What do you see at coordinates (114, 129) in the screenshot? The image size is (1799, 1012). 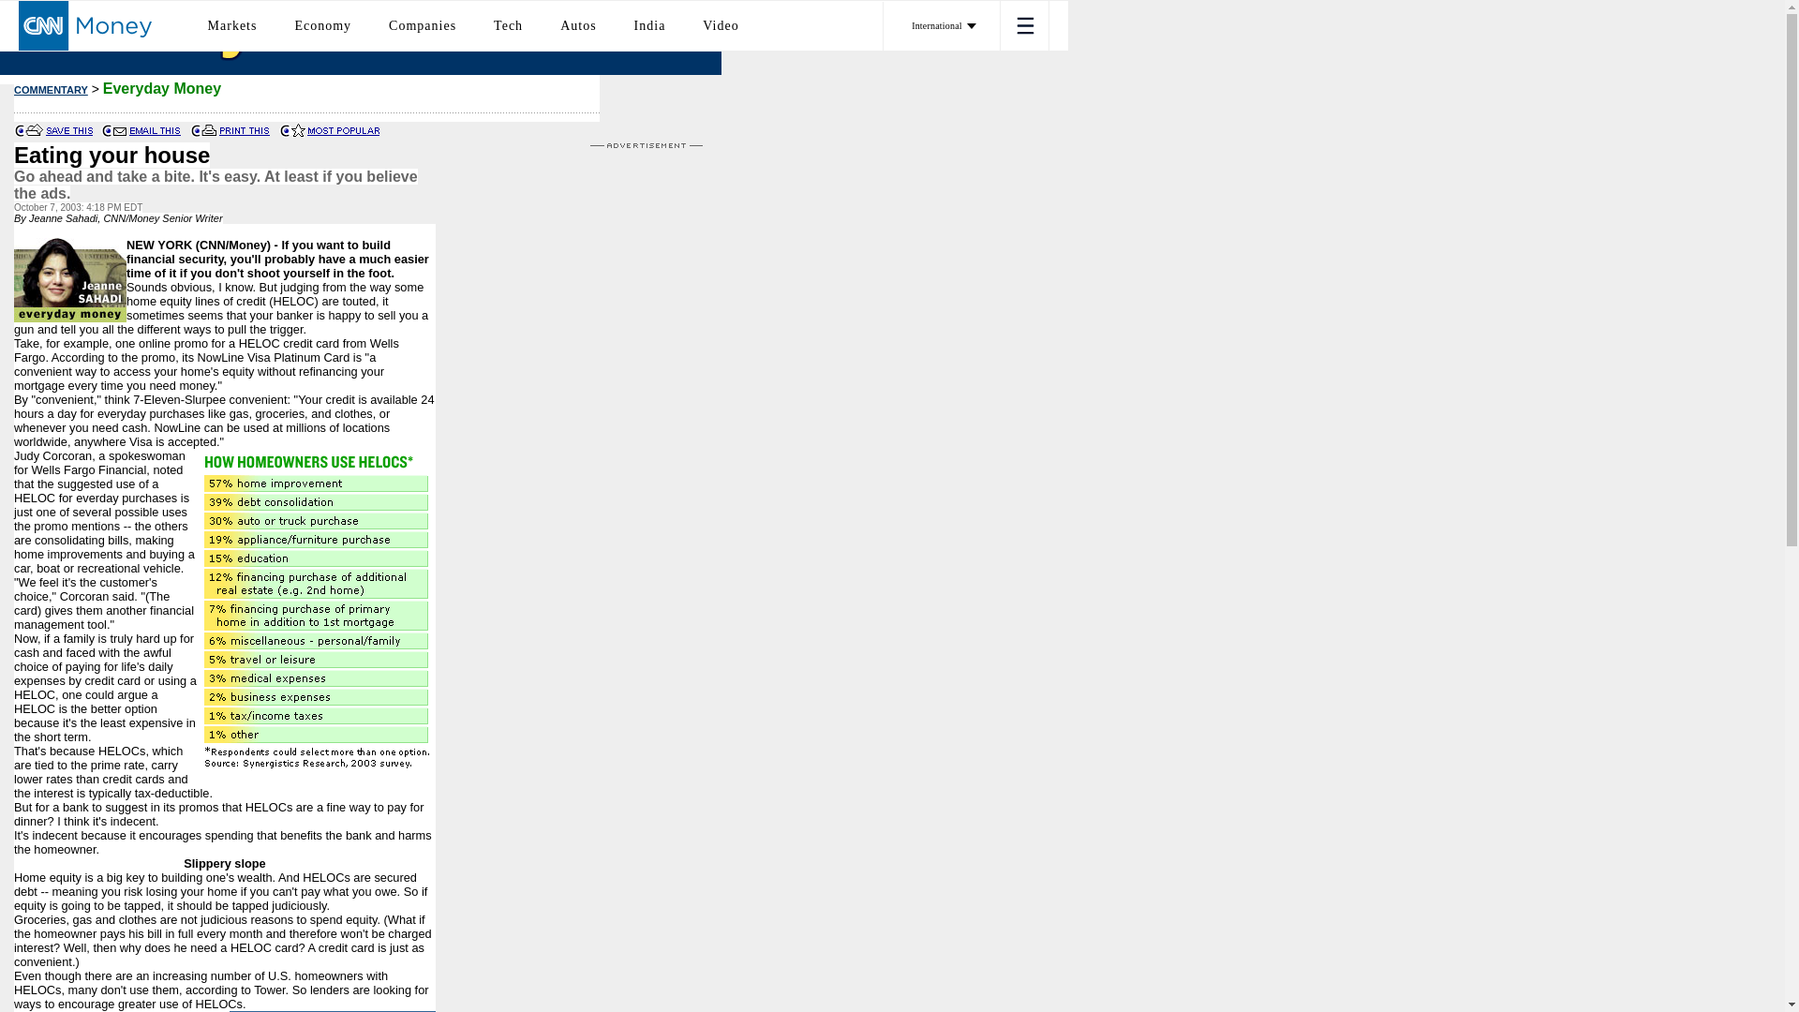 I see `Email a link to this article` at bounding box center [114, 129].